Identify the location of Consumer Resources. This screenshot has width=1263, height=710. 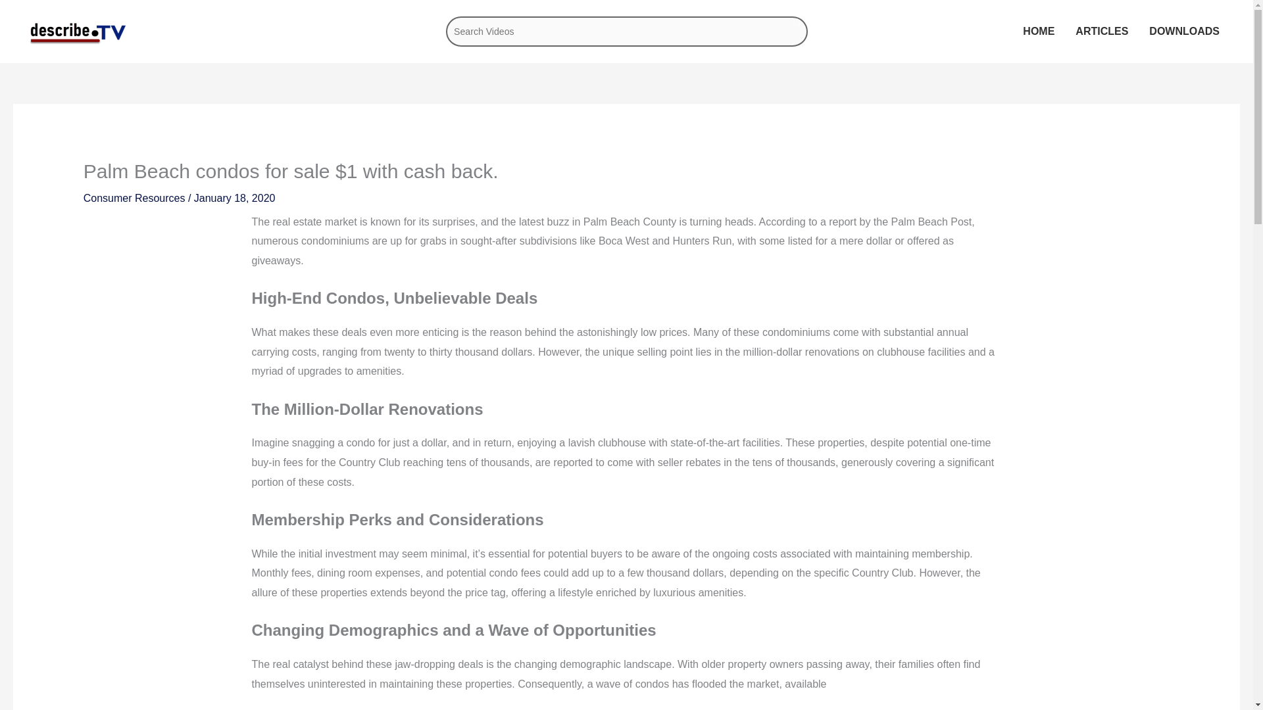
(134, 197).